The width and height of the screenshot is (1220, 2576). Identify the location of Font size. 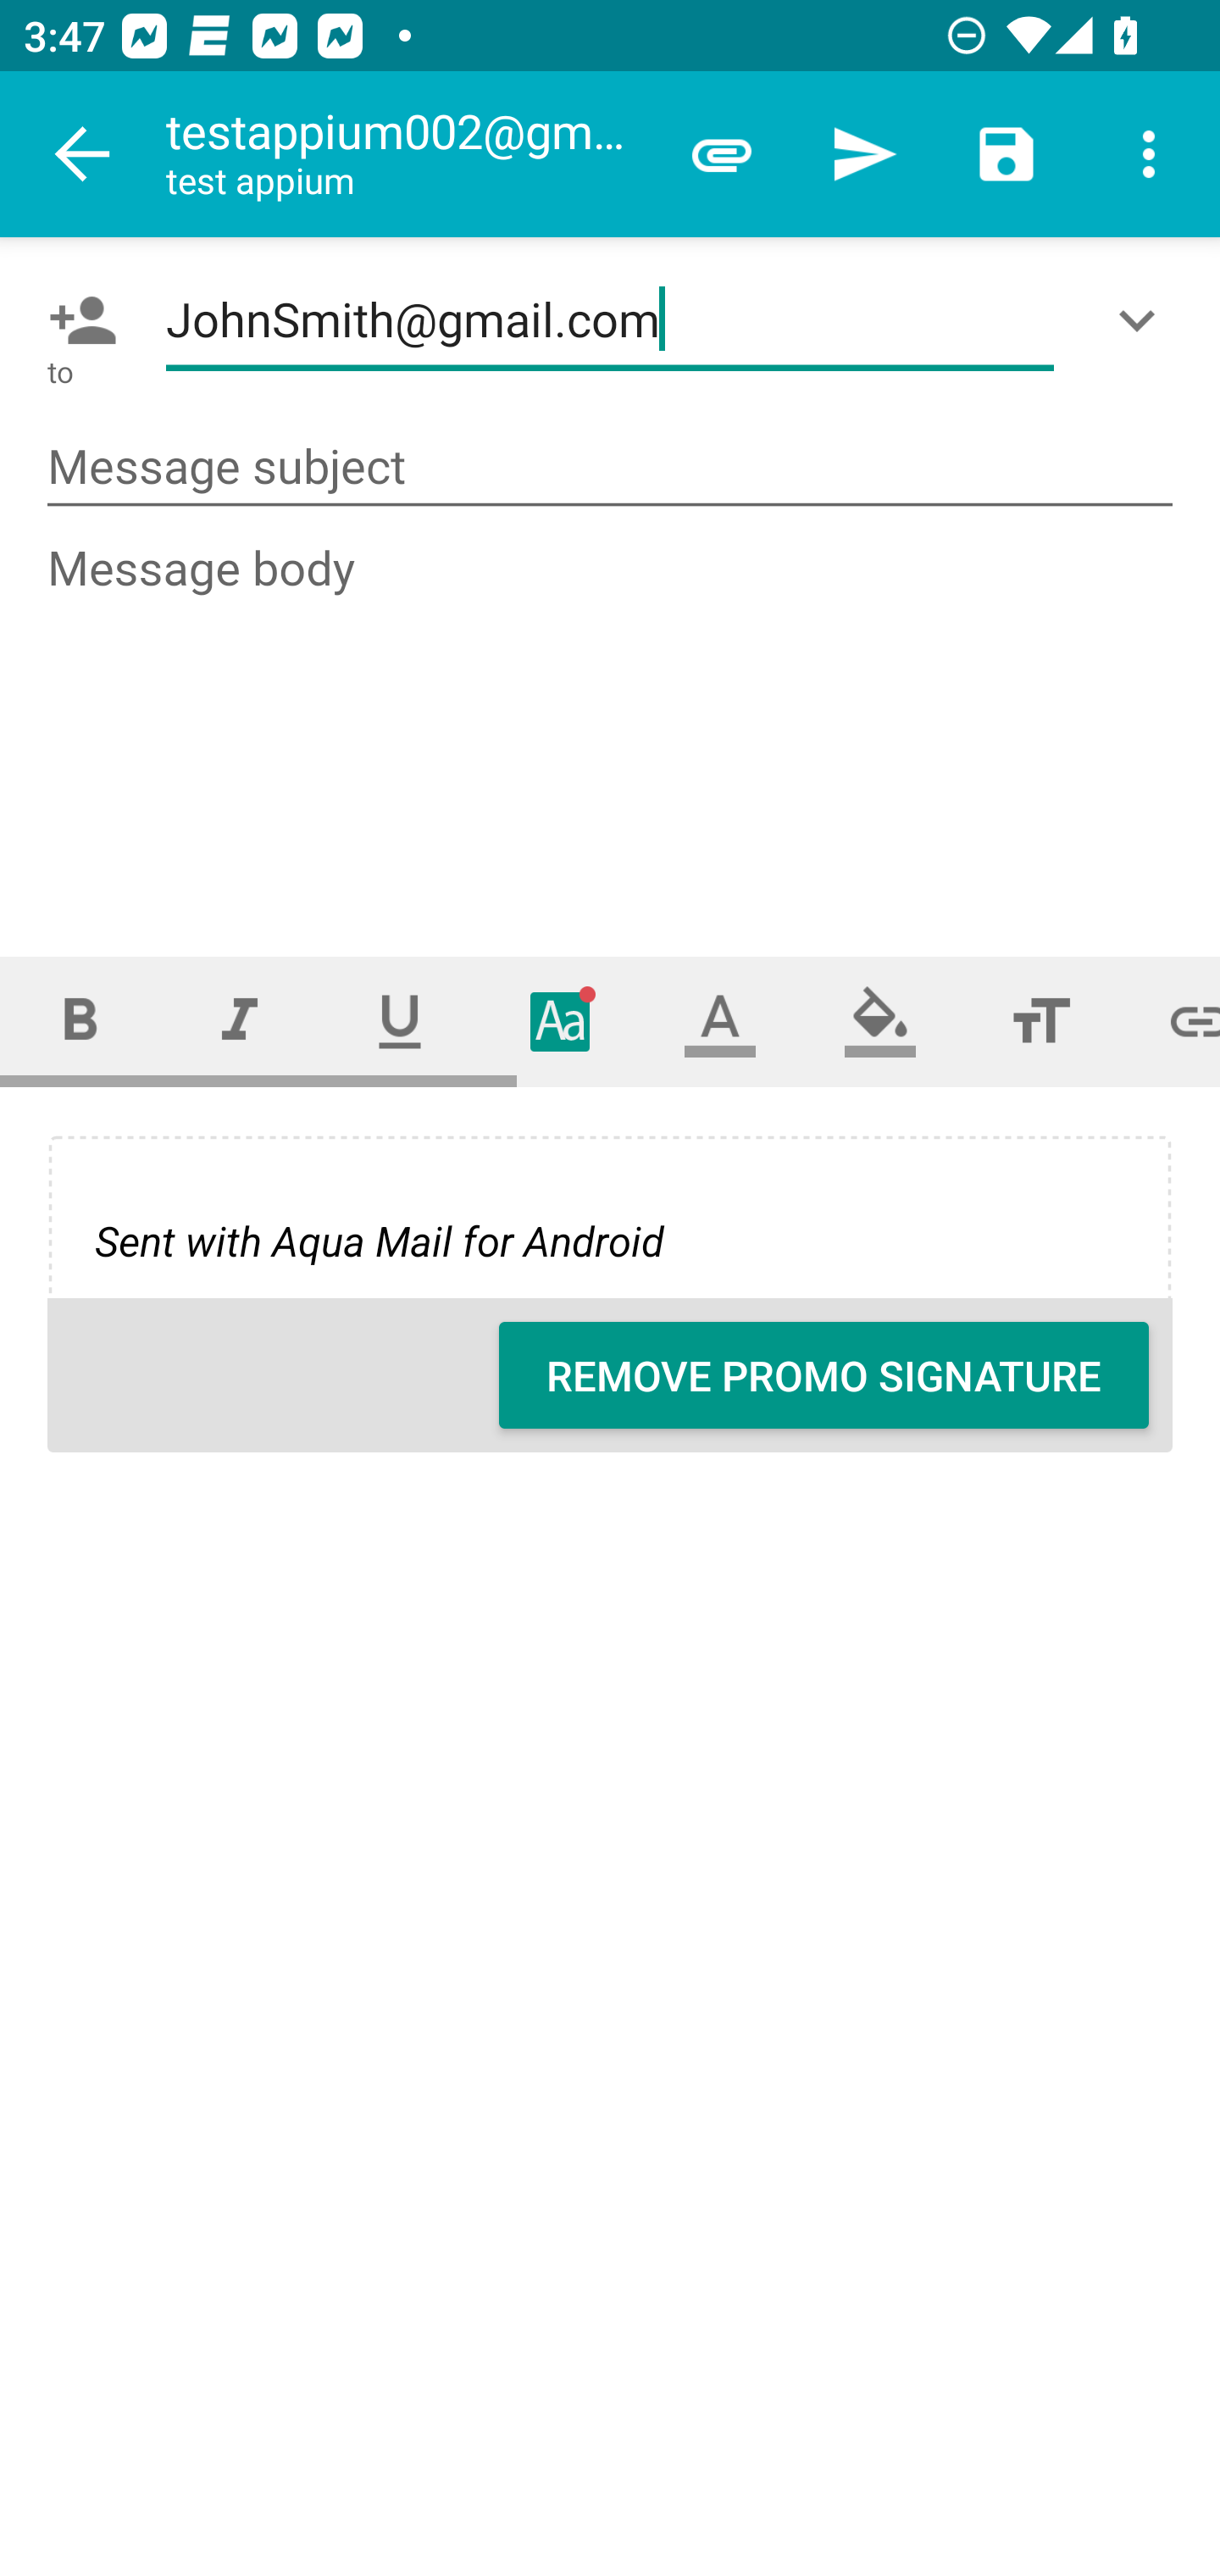
(1040, 1020).